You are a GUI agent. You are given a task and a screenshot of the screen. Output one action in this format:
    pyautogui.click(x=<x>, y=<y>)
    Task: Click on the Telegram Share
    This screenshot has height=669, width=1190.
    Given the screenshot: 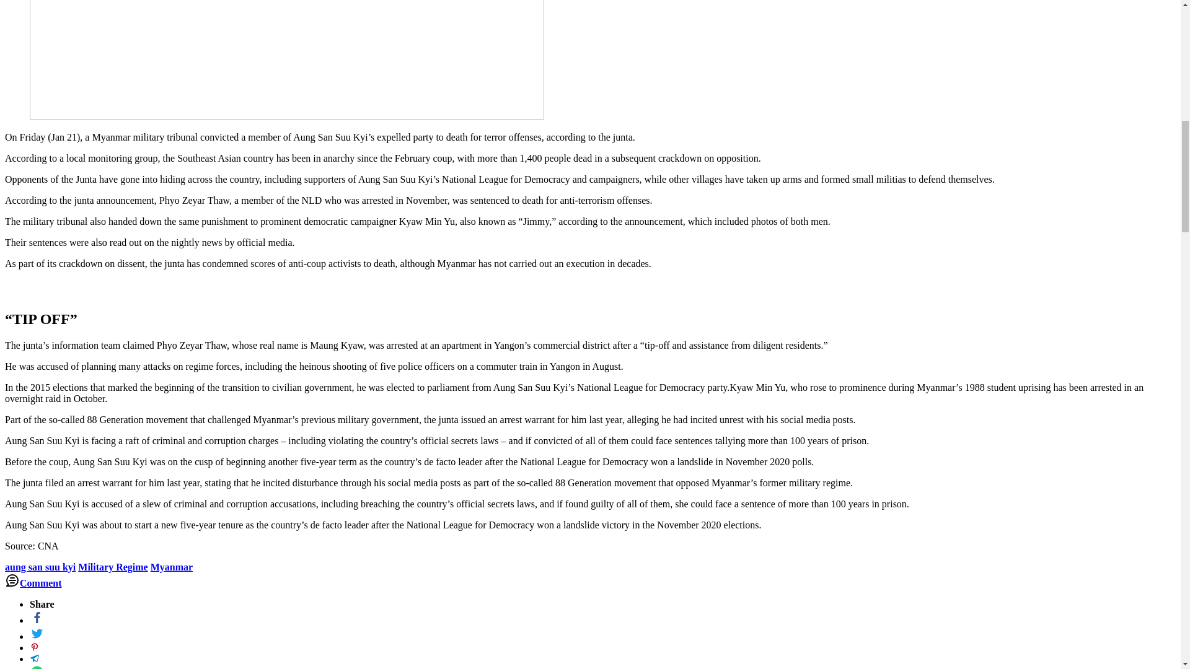 What is the action you would take?
    pyautogui.click(x=35, y=659)
    